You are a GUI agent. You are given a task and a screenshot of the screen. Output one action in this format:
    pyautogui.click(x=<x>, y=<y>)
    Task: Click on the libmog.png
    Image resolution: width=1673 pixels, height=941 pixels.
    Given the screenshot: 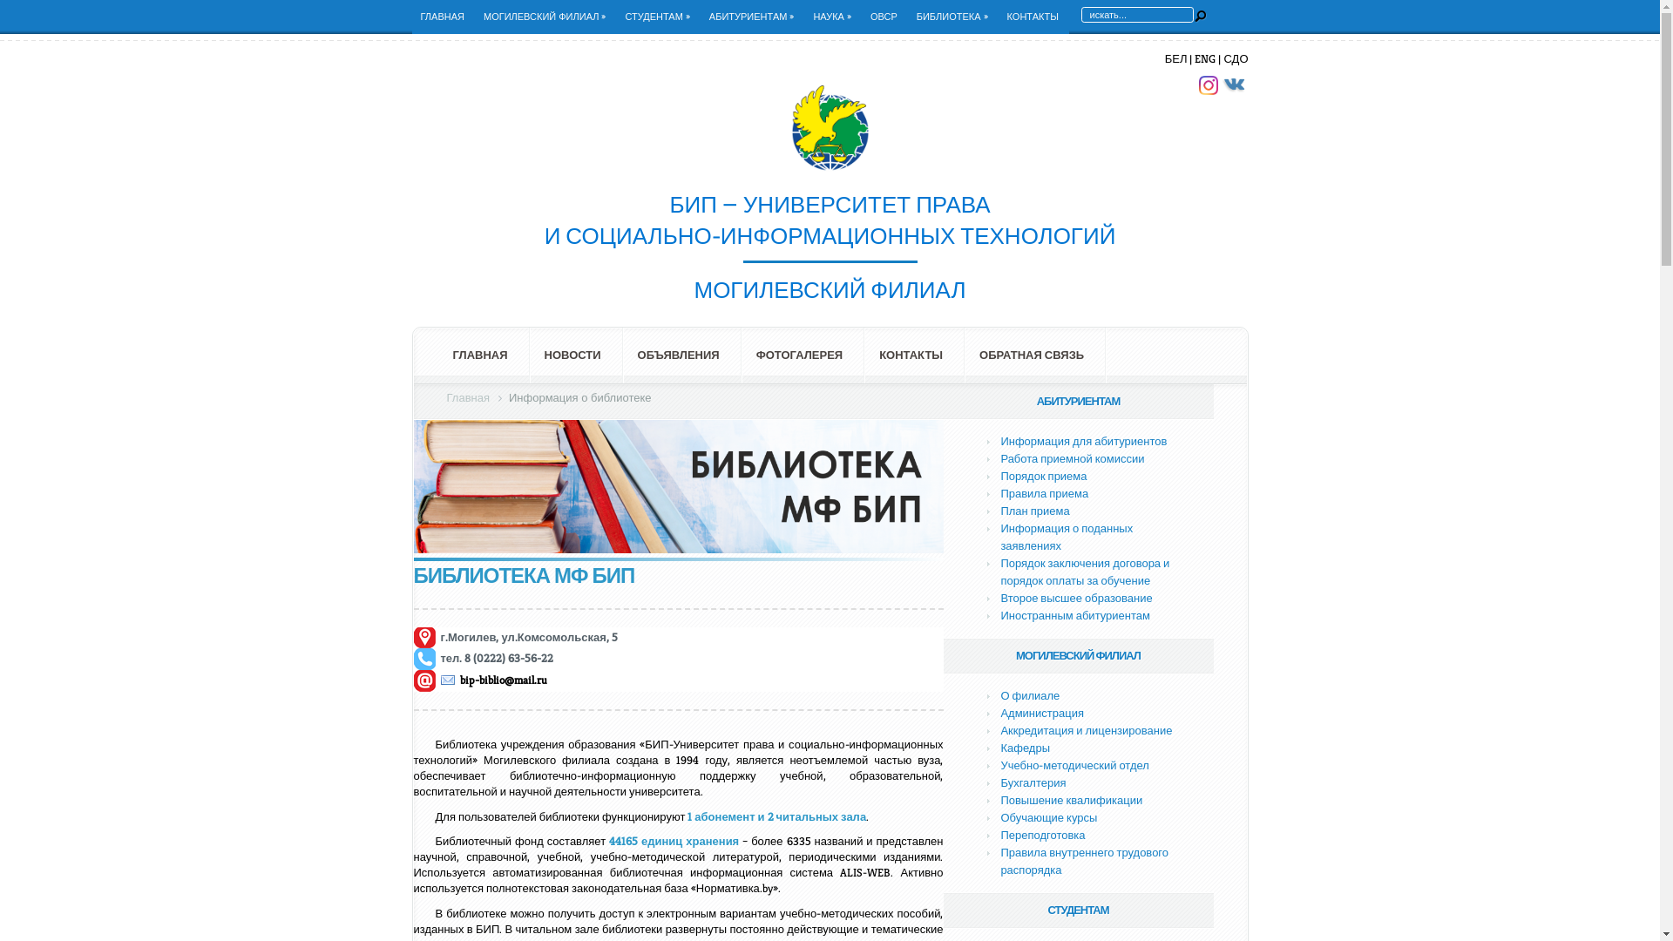 What is the action you would take?
    pyautogui.click(x=678, y=486)
    